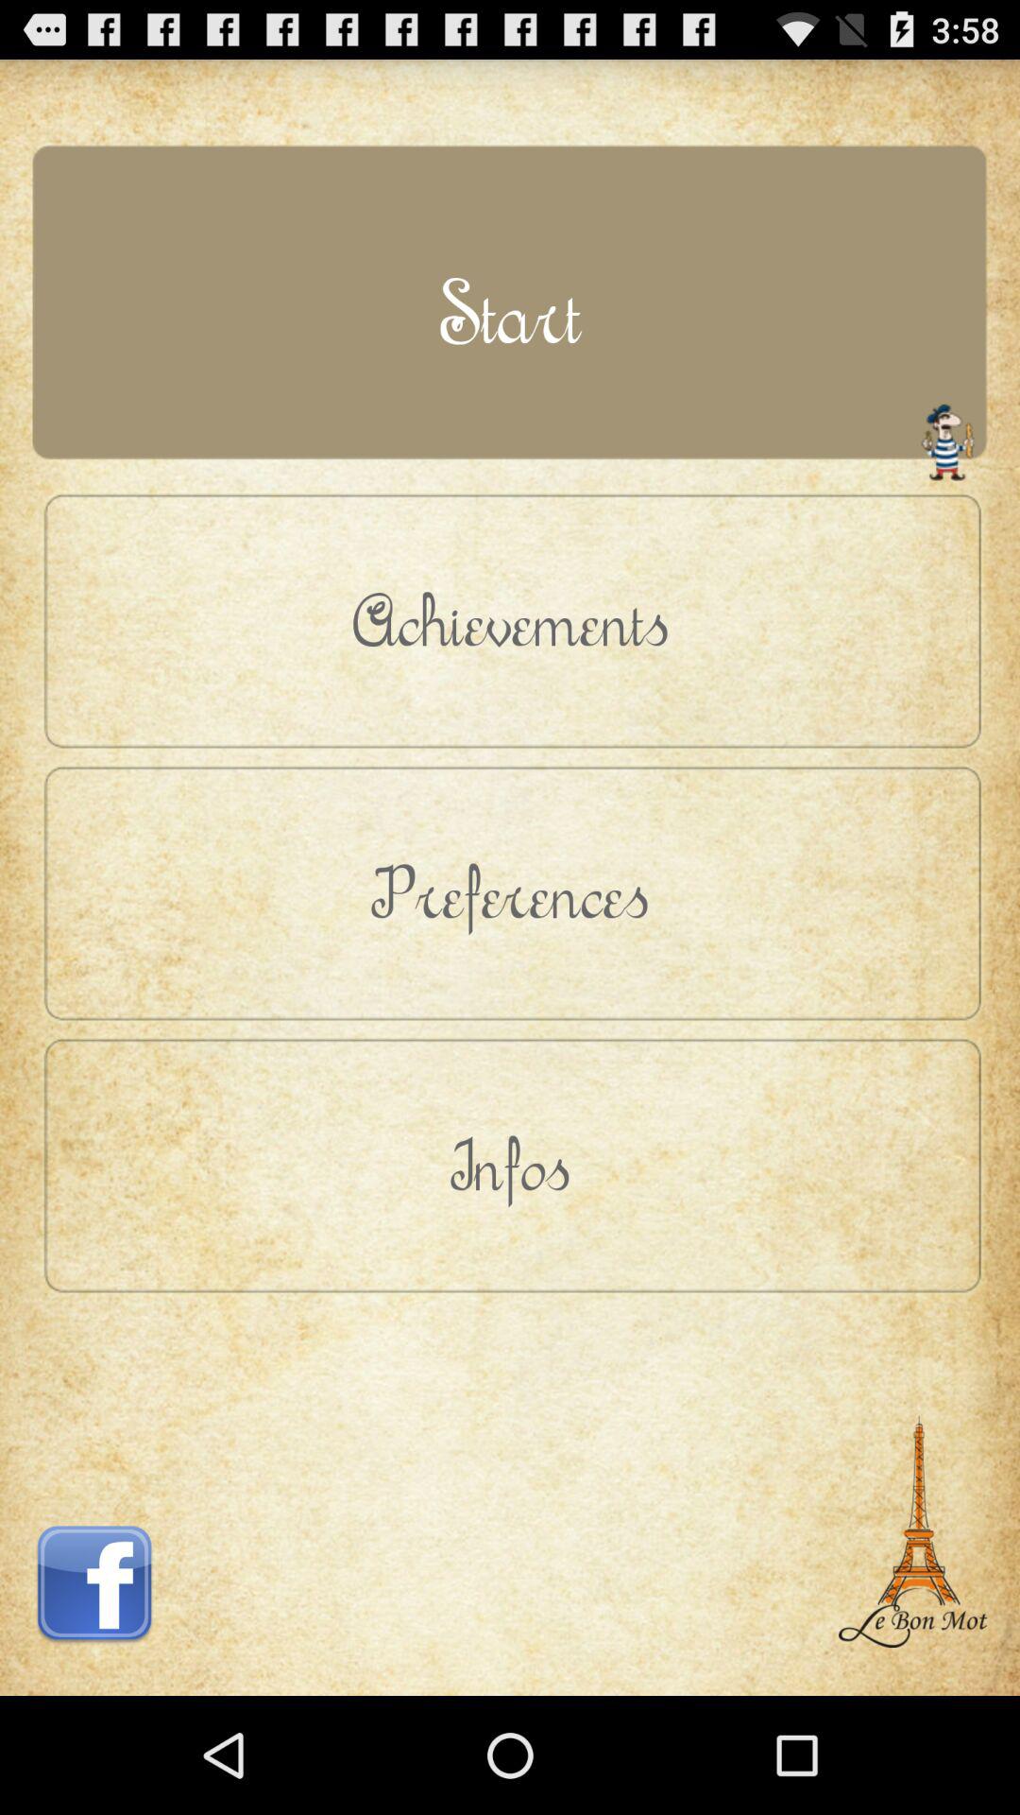 This screenshot has height=1815, width=1020. I want to click on select the item at the top, so click(510, 312).